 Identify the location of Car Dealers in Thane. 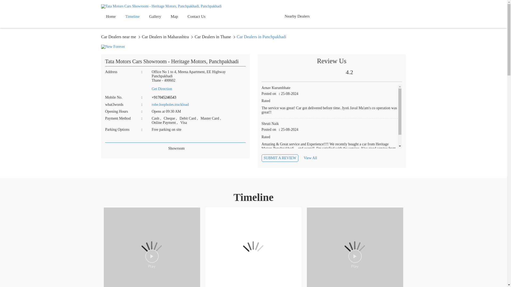
(215, 37).